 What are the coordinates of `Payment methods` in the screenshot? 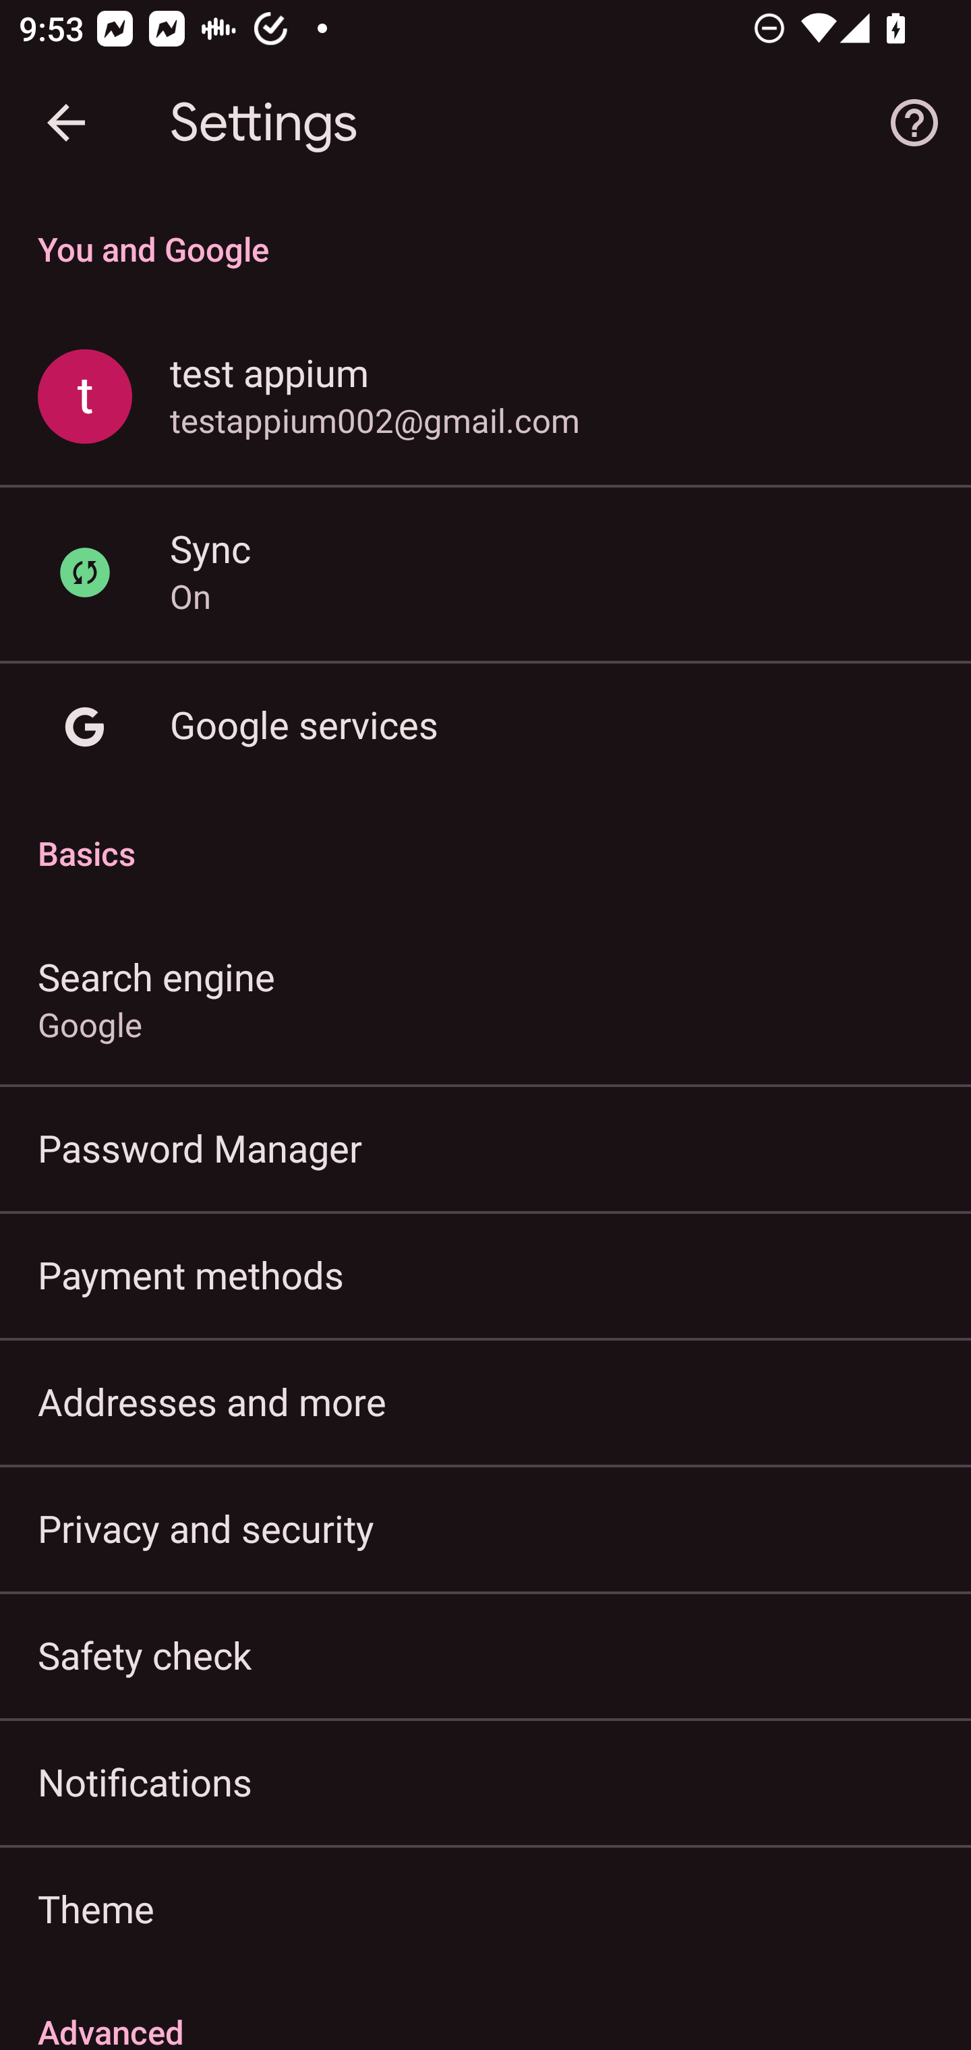 It's located at (486, 1275).